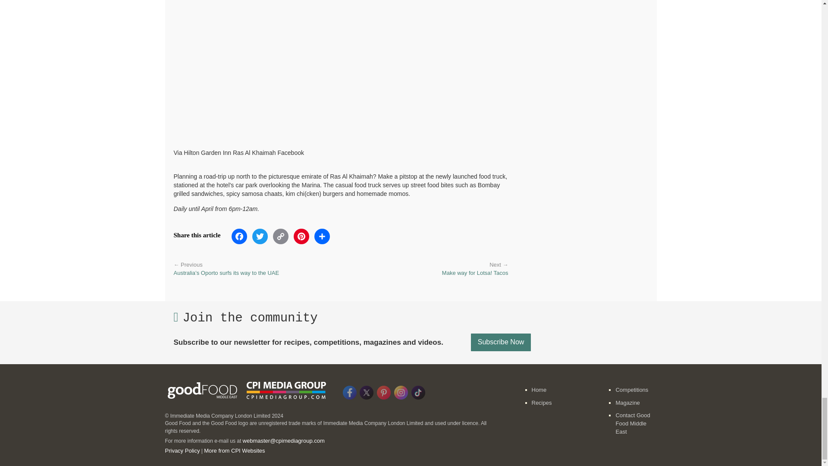 This screenshot has height=466, width=828. I want to click on Pinterest, so click(301, 239).